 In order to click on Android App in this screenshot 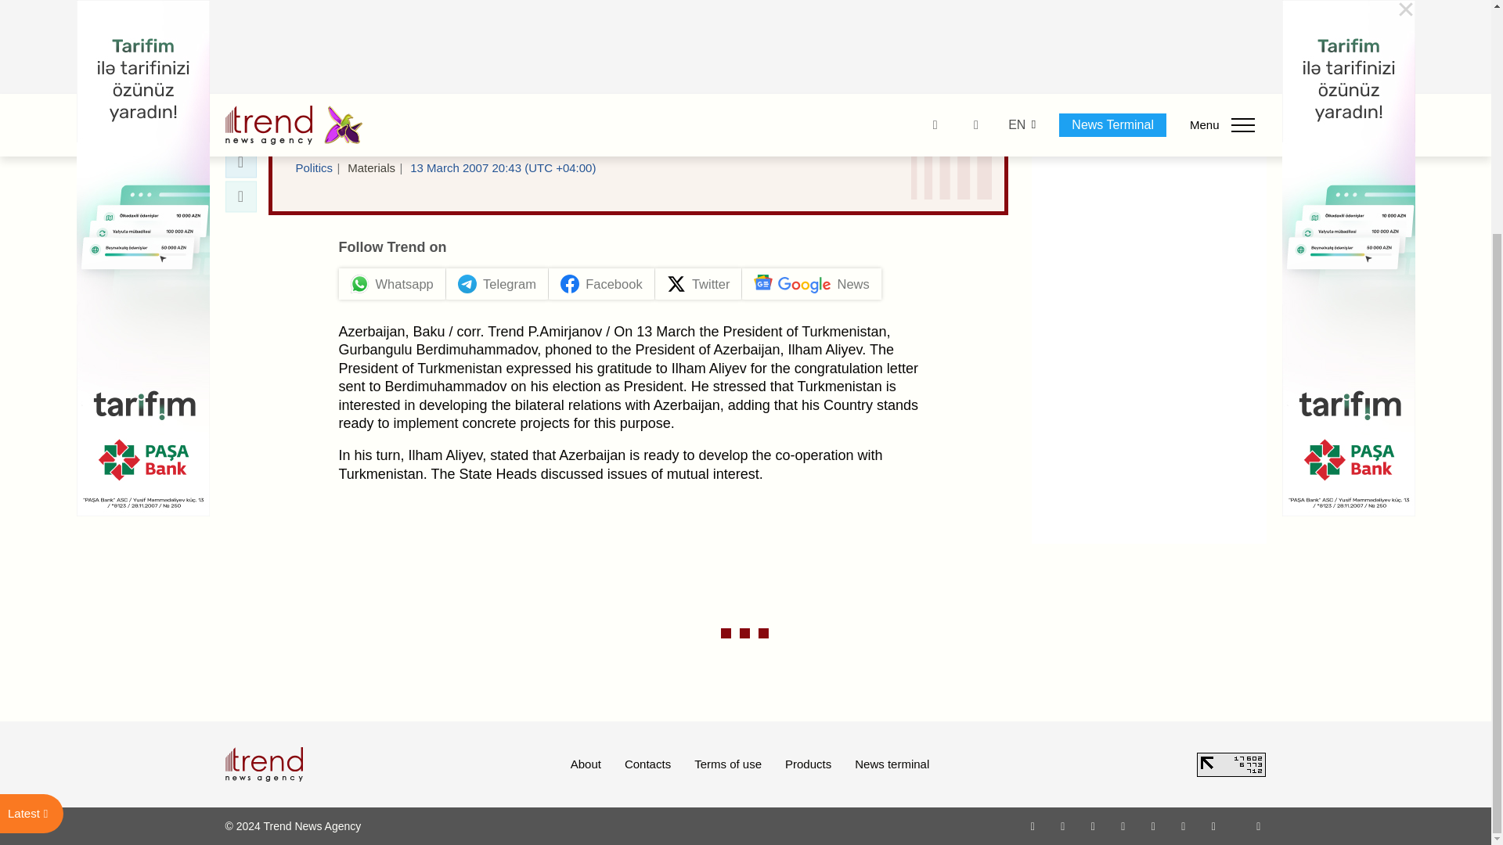, I will do `click(1213, 825)`.